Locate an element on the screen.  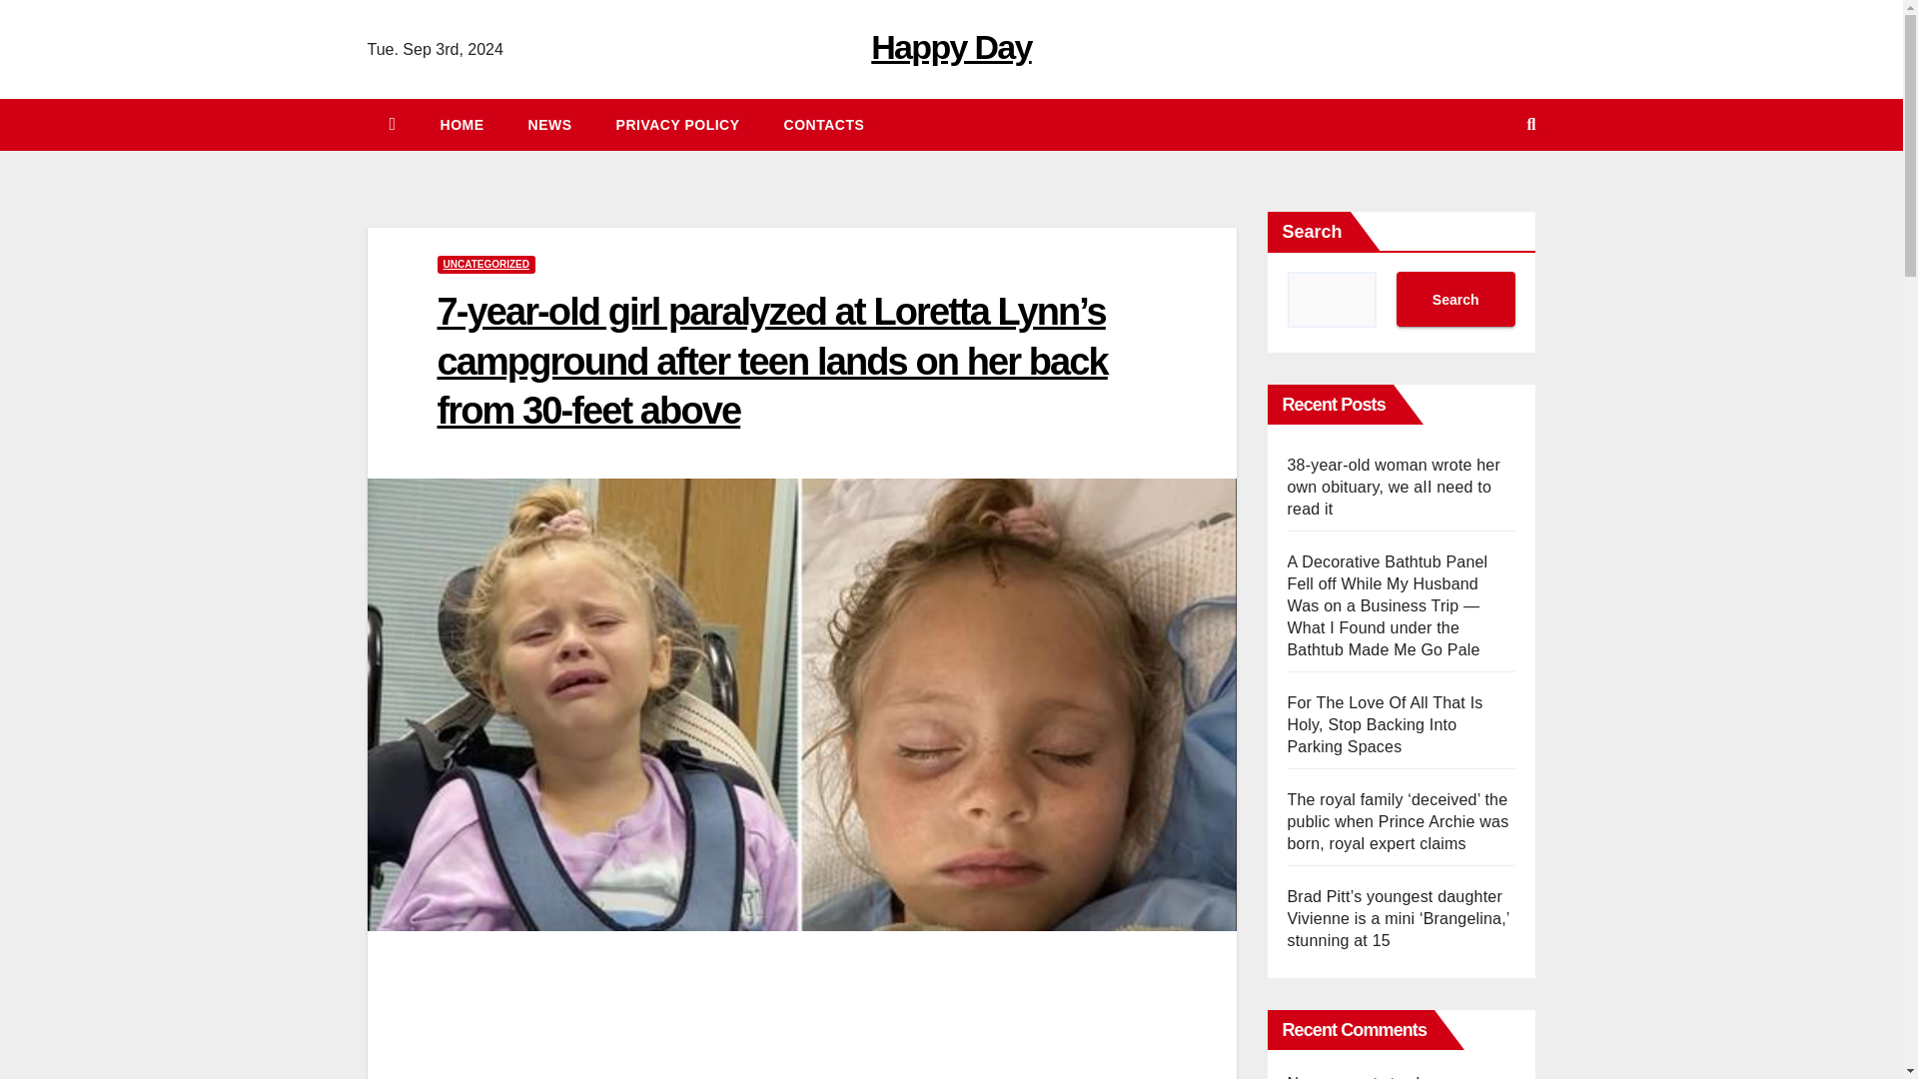
HOME is located at coordinates (462, 125).